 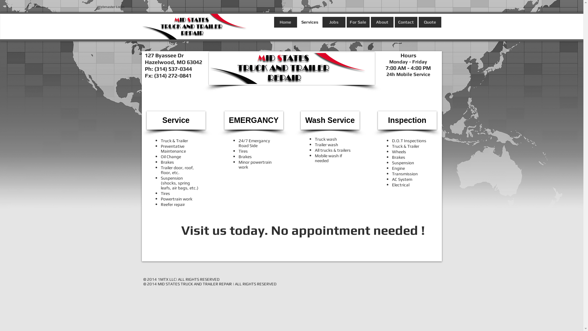 What do you see at coordinates (109, 27) in the screenshot?
I see `Site Search` at bounding box center [109, 27].